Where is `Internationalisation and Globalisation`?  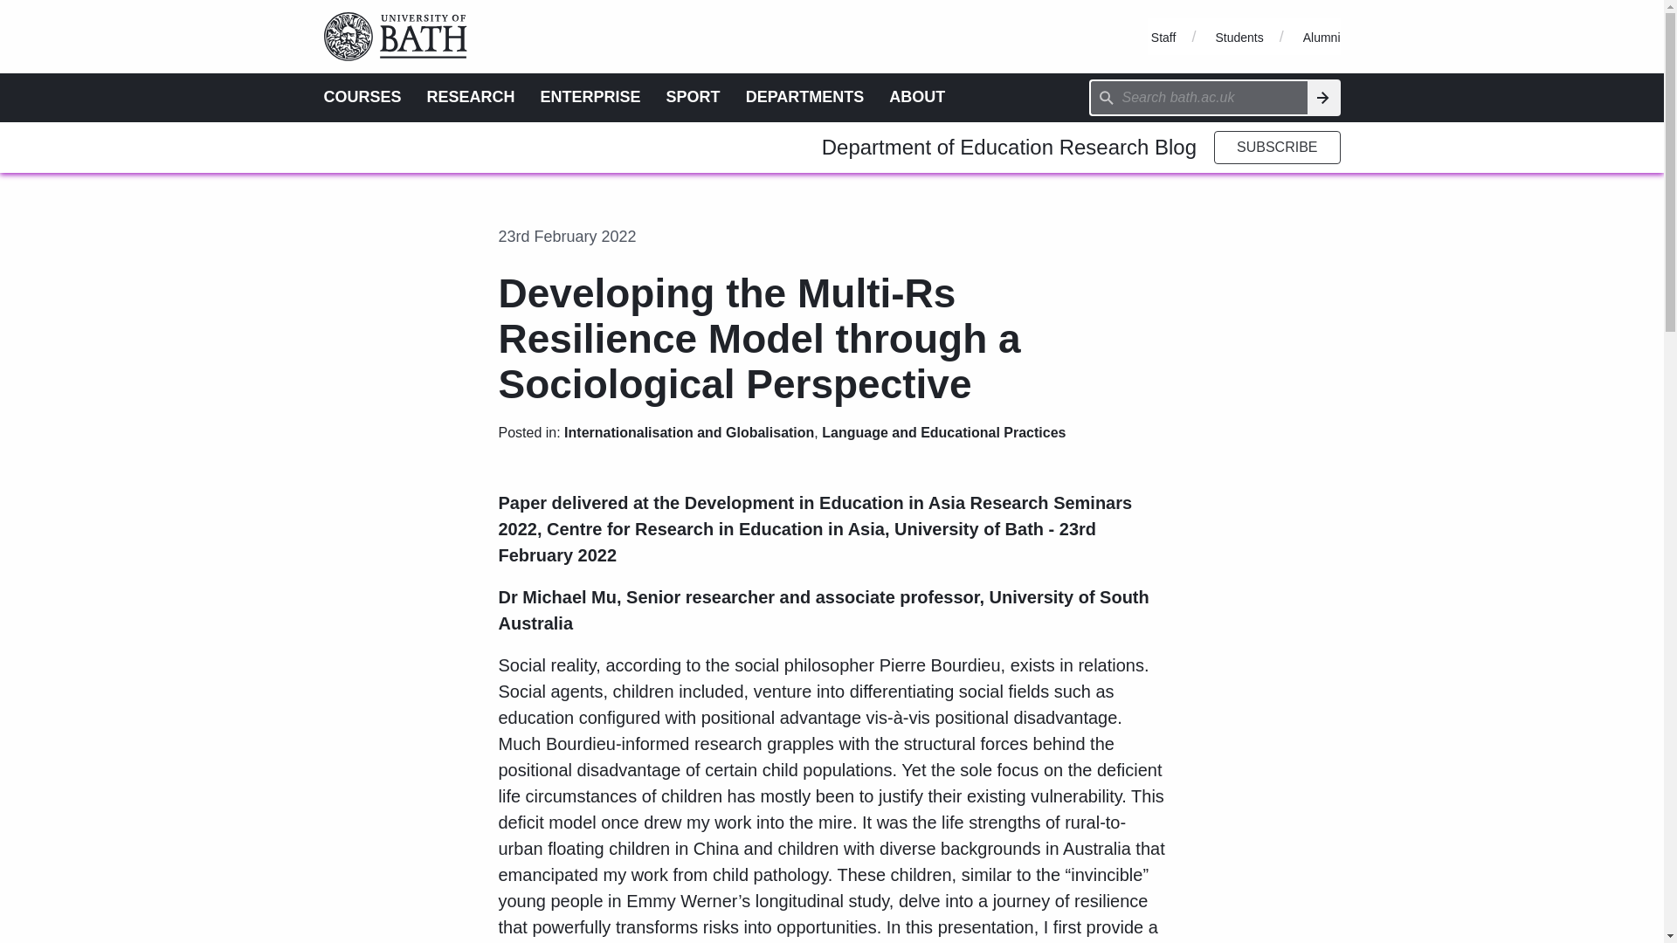 Internationalisation and Globalisation is located at coordinates (688, 433).